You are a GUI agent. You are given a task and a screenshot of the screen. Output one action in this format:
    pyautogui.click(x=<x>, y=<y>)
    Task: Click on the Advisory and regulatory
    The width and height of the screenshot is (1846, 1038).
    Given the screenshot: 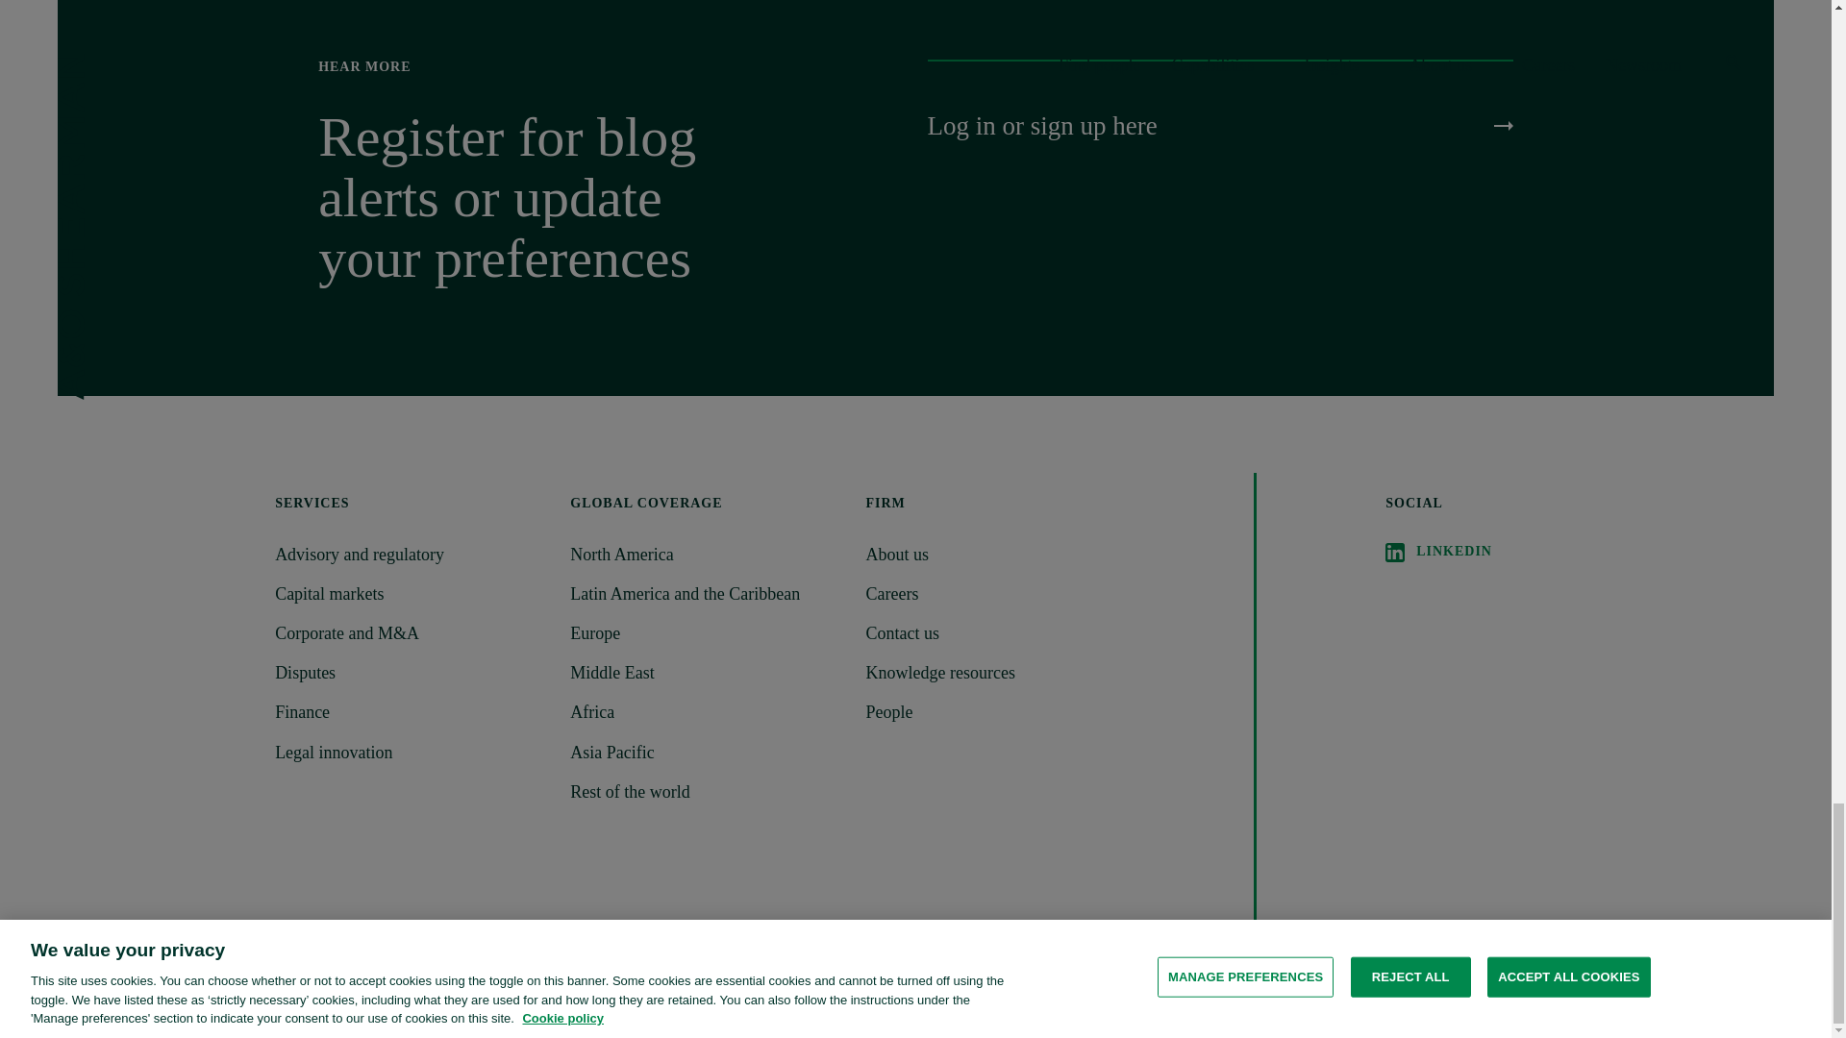 What is the action you would take?
    pyautogui.click(x=411, y=554)
    